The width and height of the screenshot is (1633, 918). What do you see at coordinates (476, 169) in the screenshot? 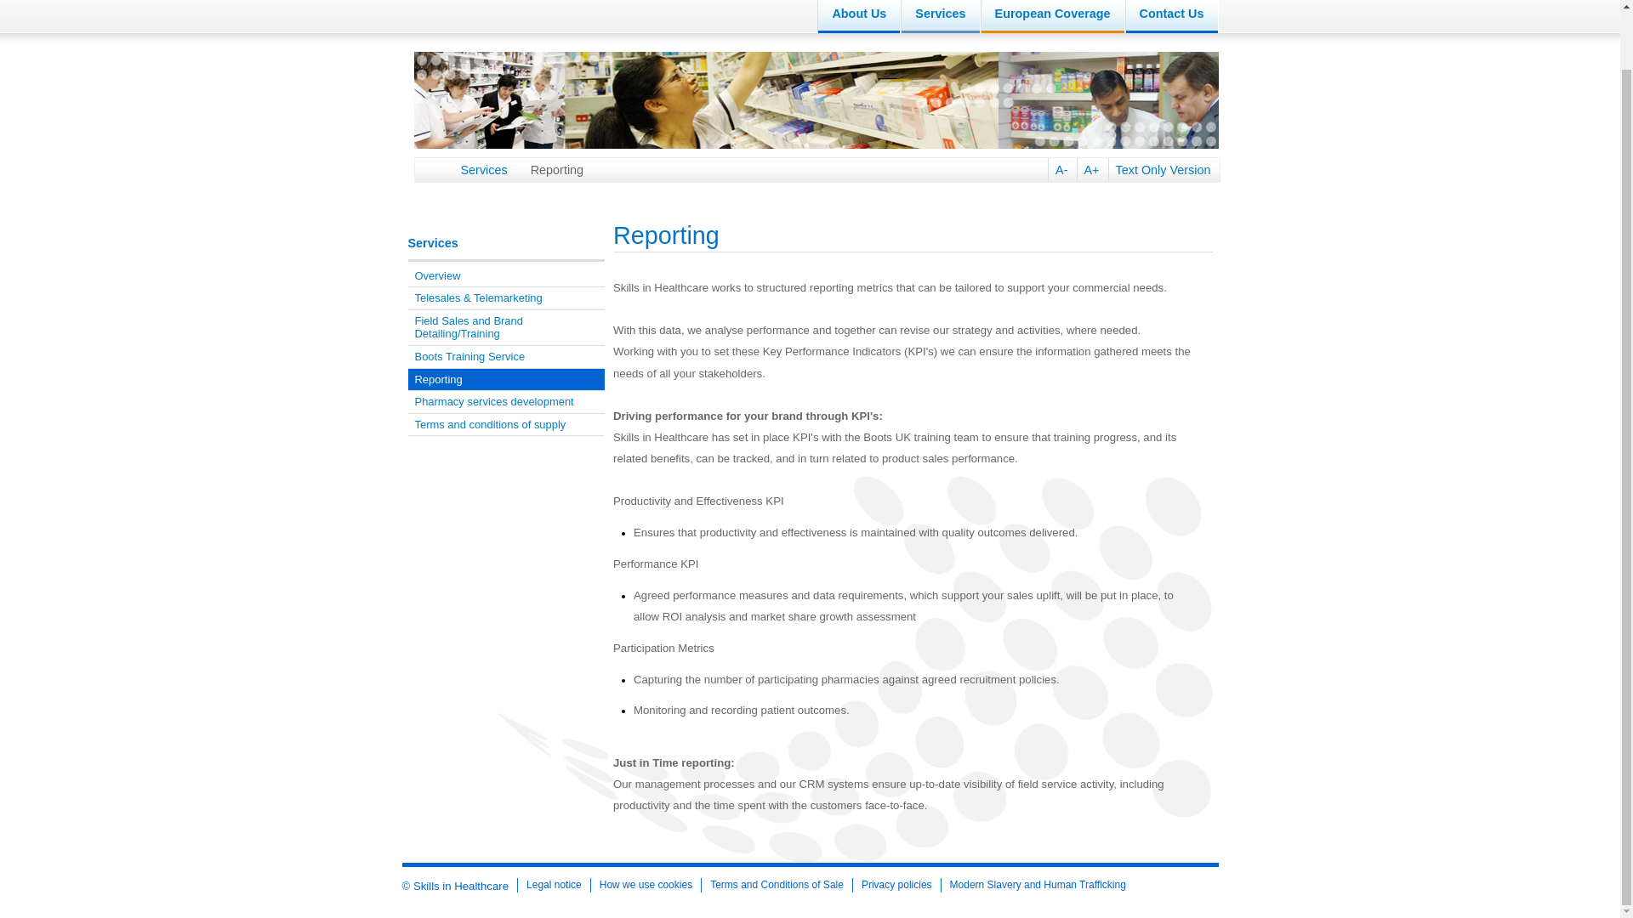
I see `Services` at bounding box center [476, 169].